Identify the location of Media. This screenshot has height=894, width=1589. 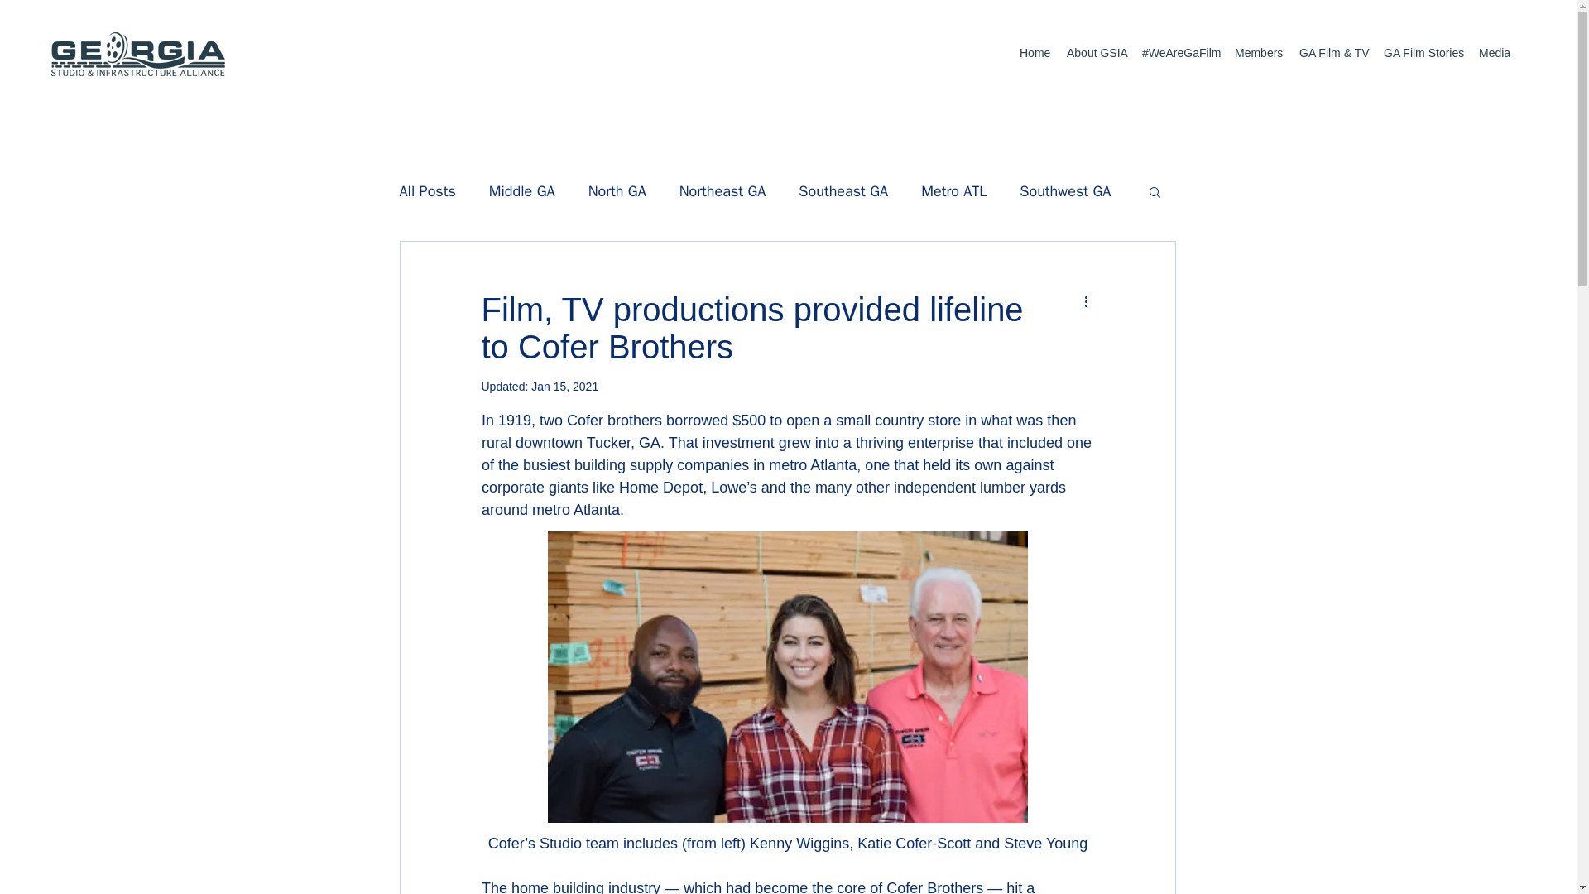
(1494, 53).